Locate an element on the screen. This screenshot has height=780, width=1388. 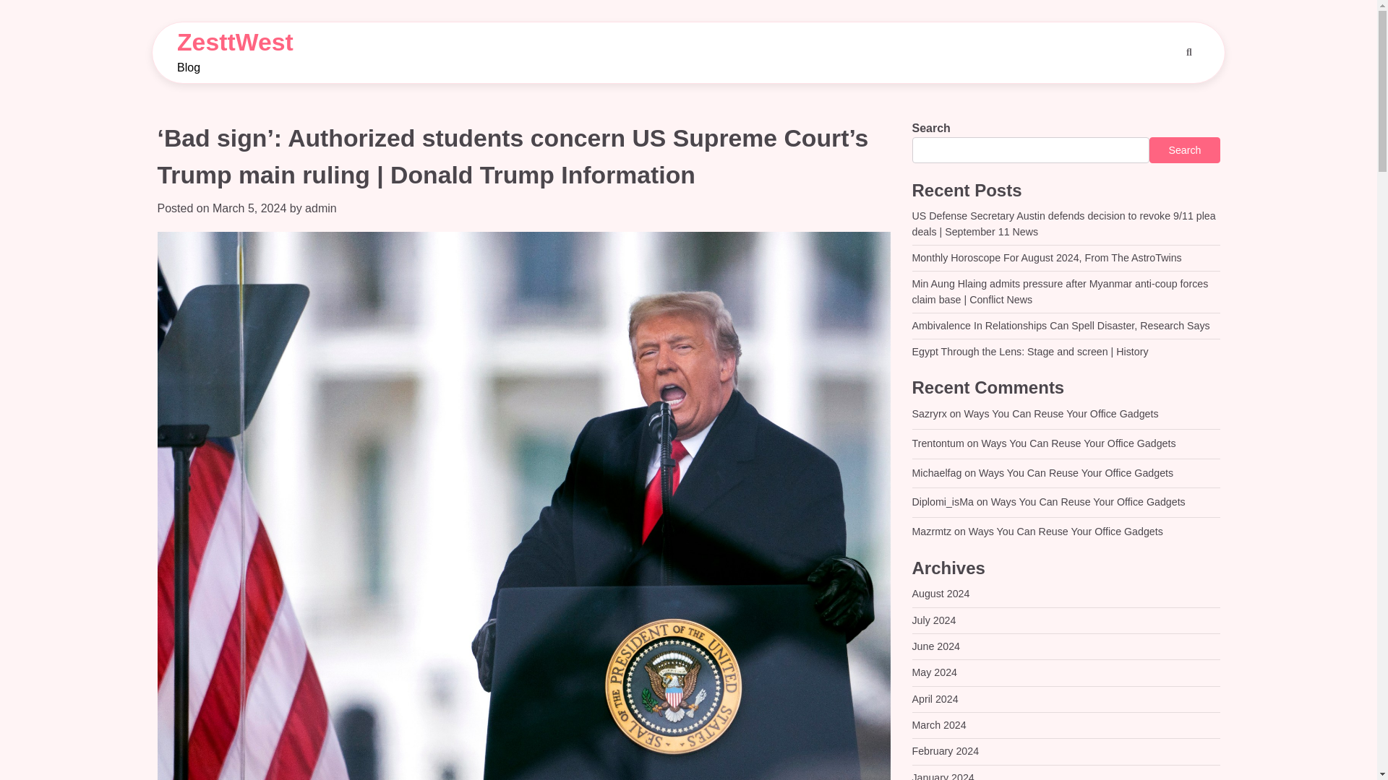
Search is located at coordinates (1189, 52).